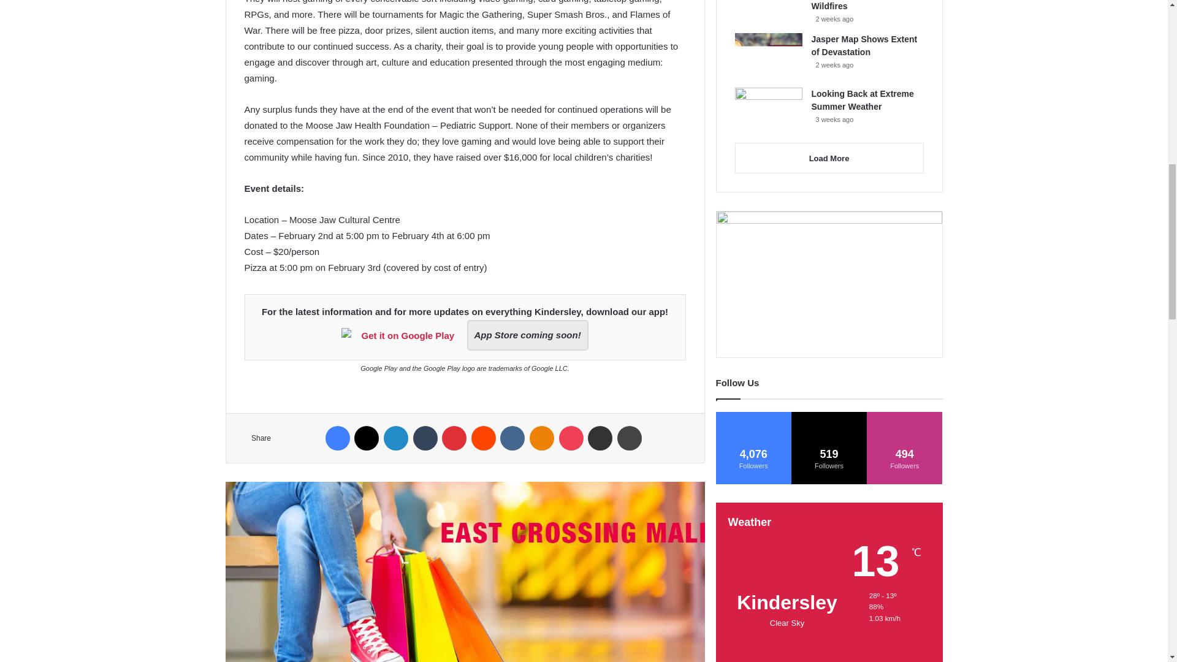 Image resolution: width=1177 pixels, height=662 pixels. Describe the element at coordinates (337, 438) in the screenshot. I see `Facebook` at that location.